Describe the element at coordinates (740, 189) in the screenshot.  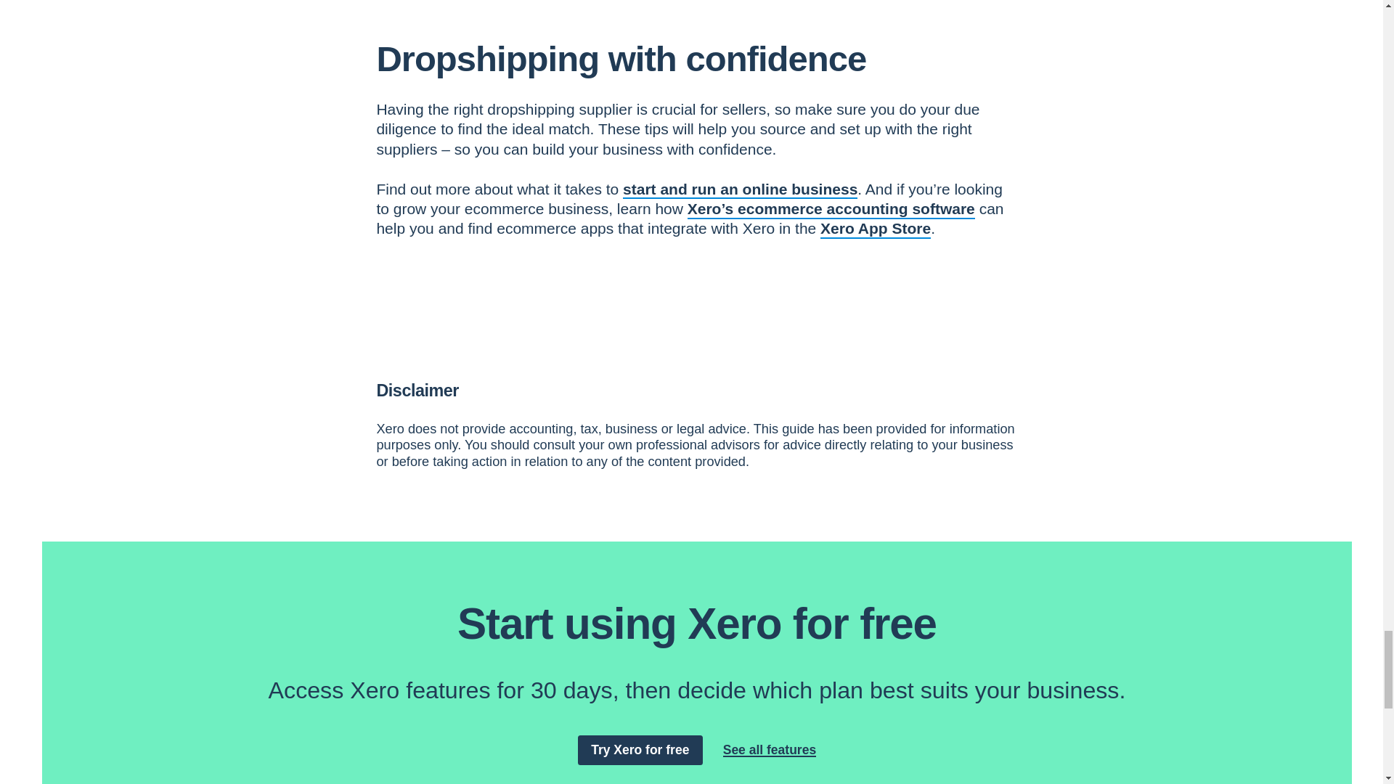
I see `start and run an online business` at that location.